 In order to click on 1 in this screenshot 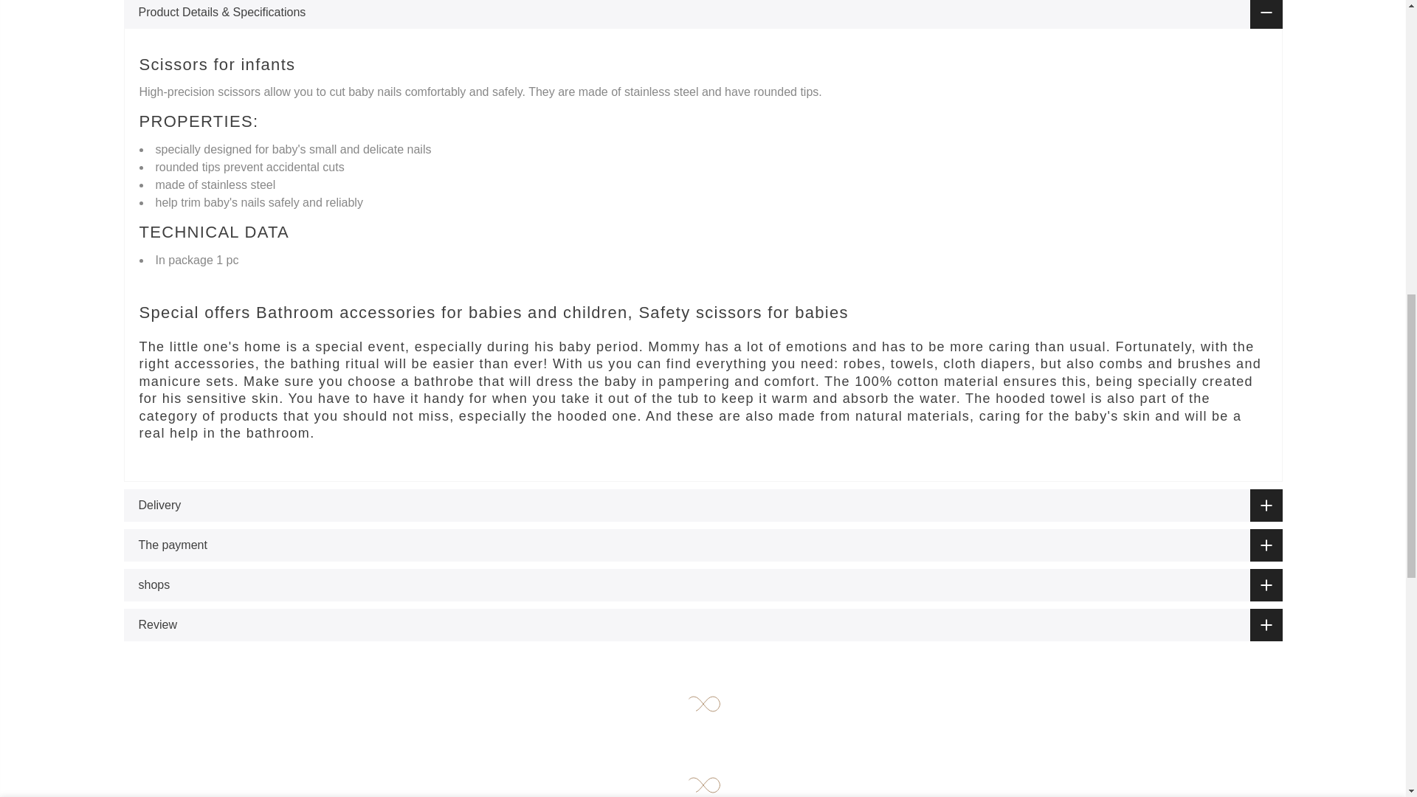, I will do `click(1123, 34)`.